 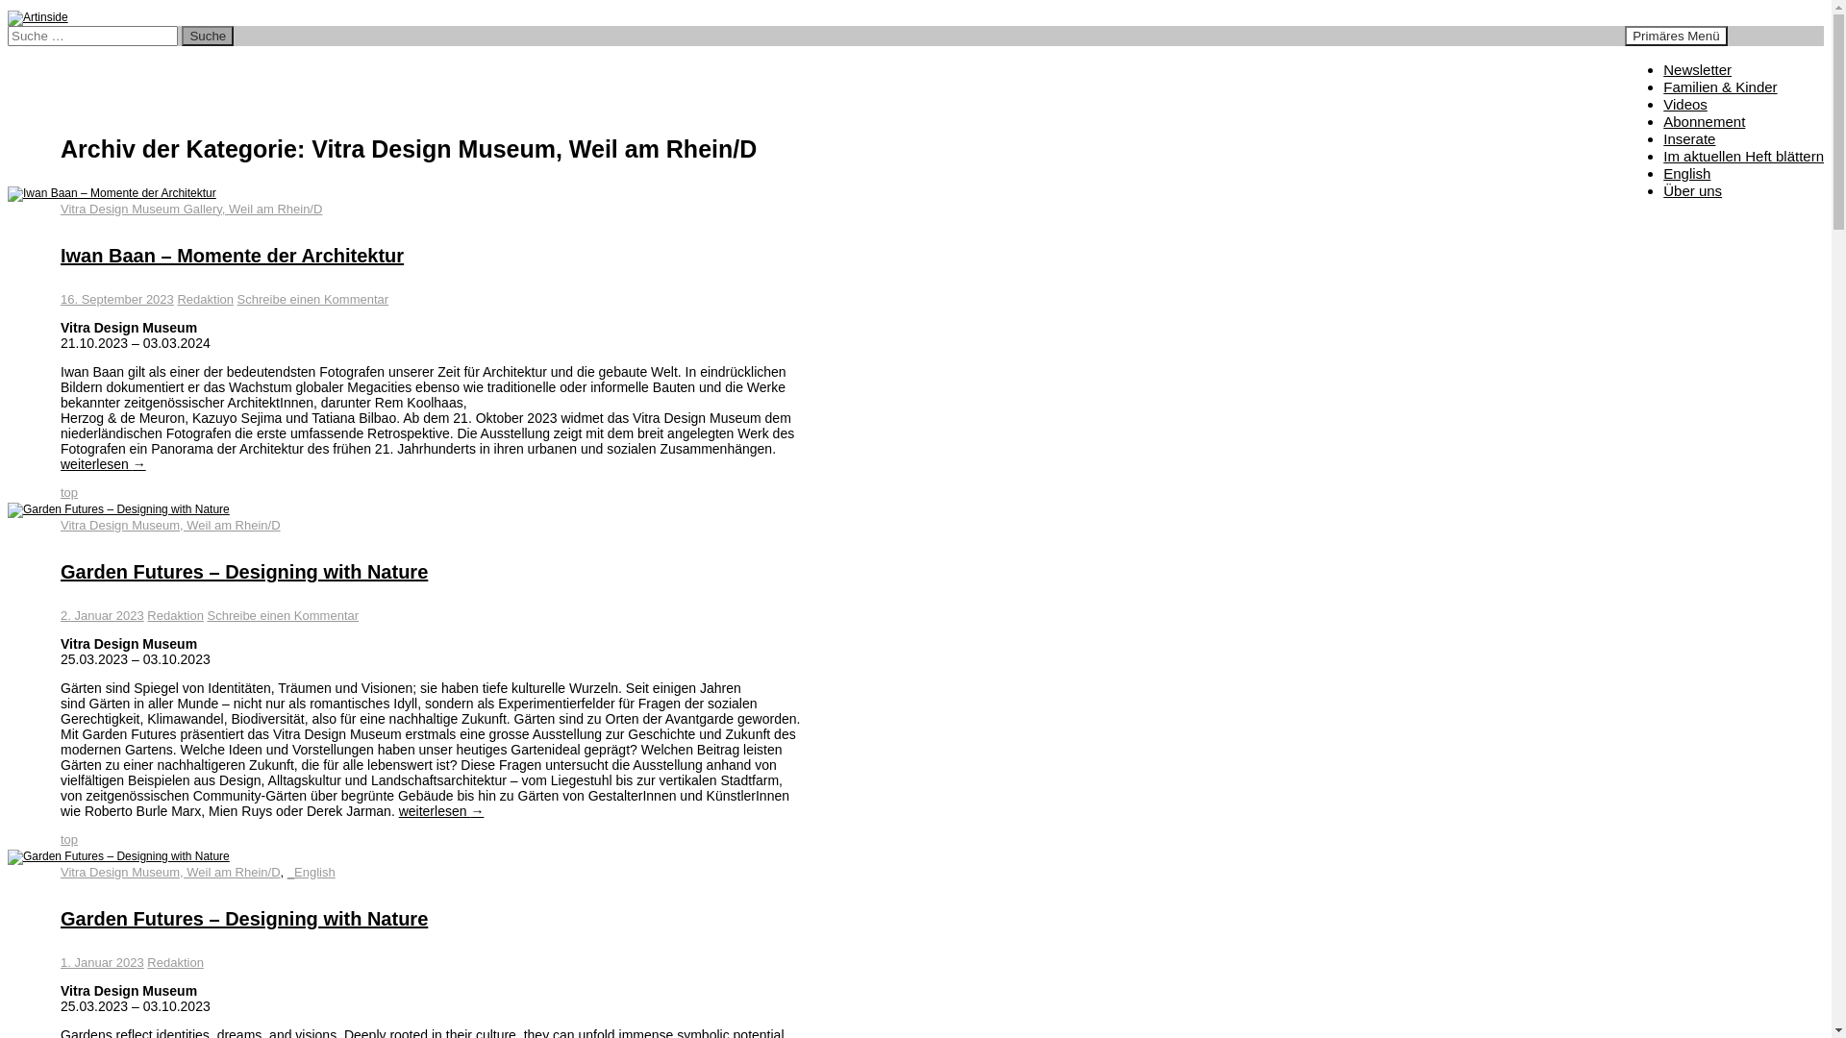 What do you see at coordinates (1685, 104) in the screenshot?
I see `Videos` at bounding box center [1685, 104].